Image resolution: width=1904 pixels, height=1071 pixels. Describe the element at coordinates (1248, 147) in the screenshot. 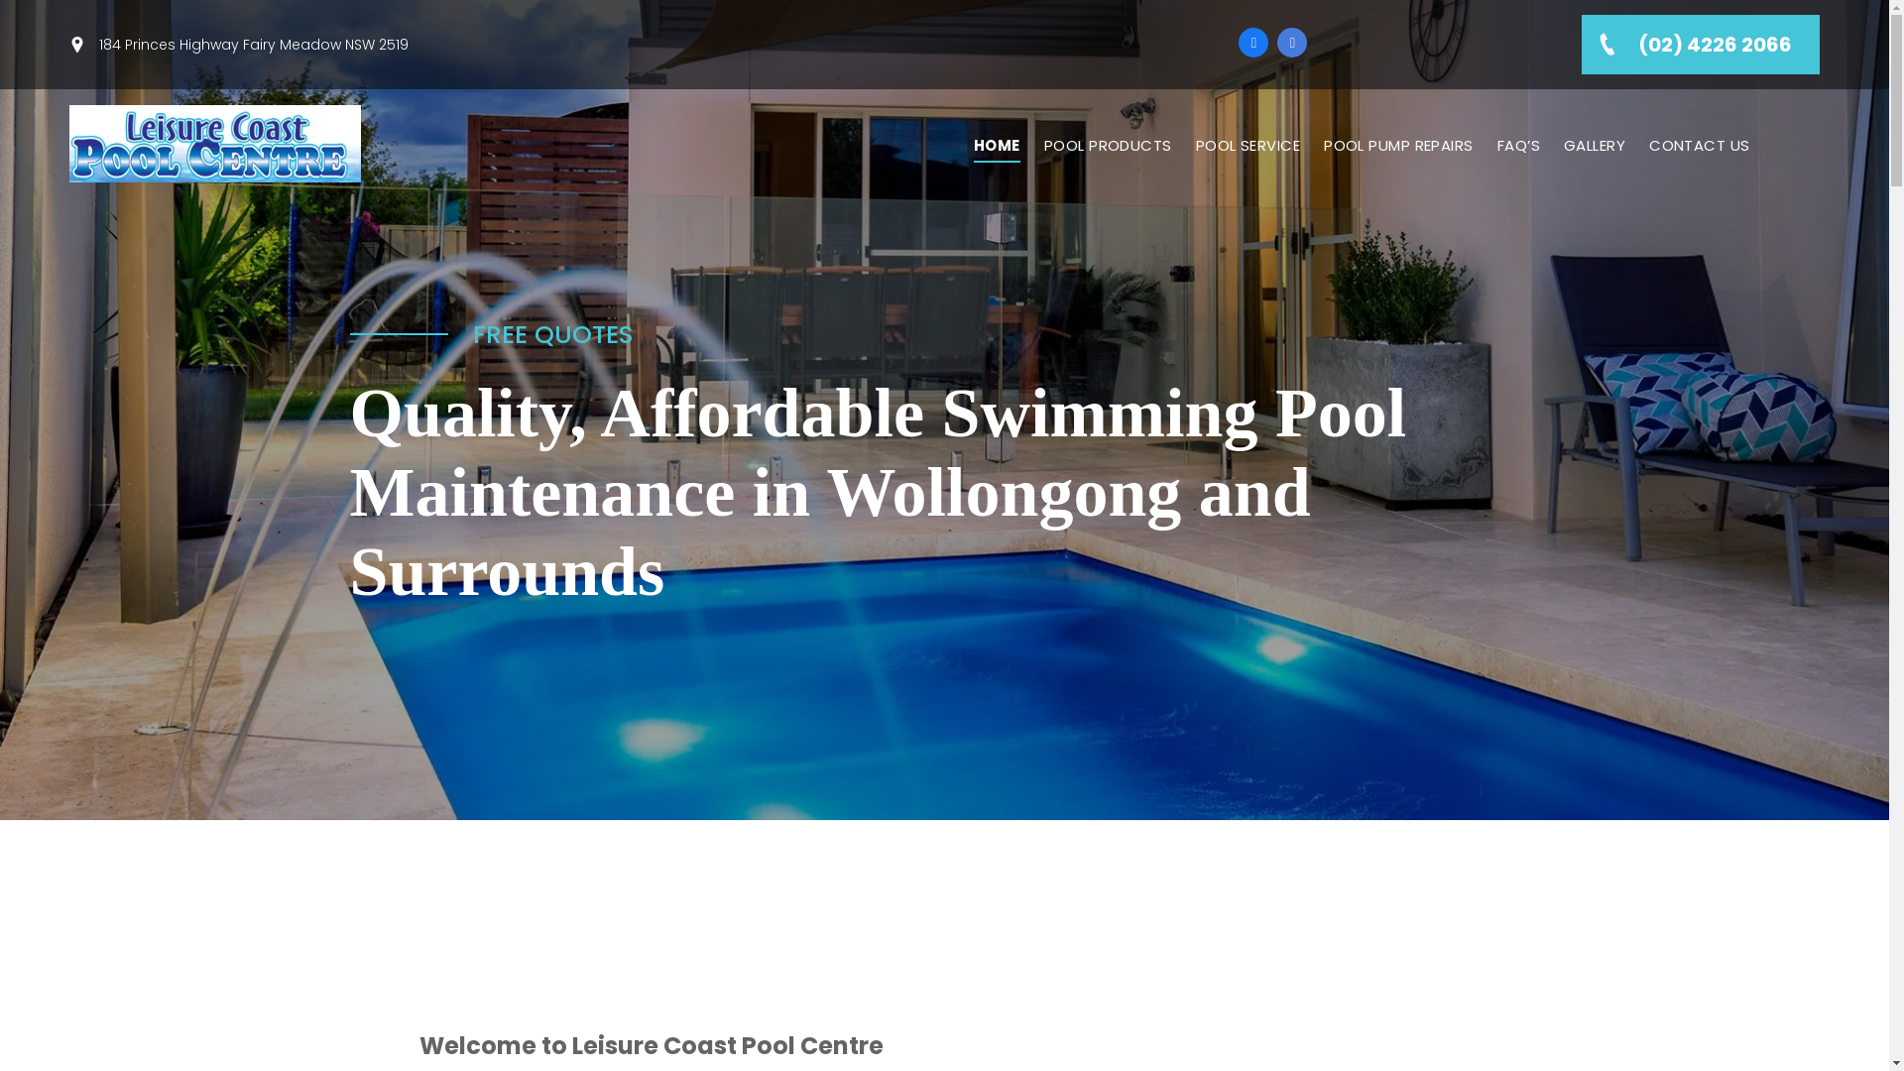

I see `POOL SERVICE` at that location.